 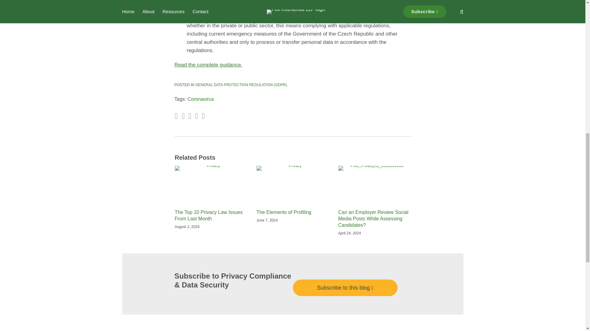 I want to click on Coronavirus, so click(x=200, y=99).